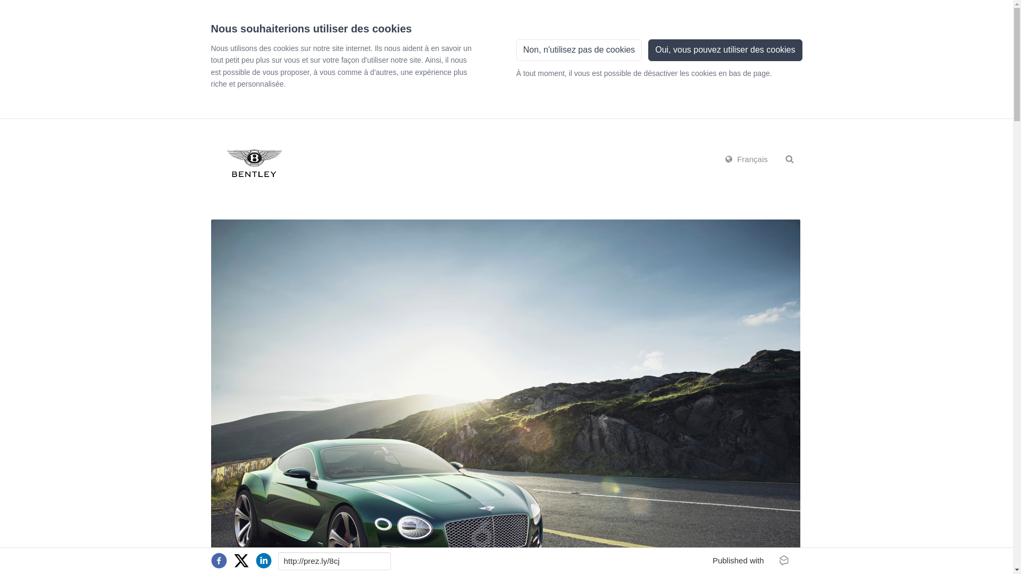 The height and width of the screenshot is (574, 1021). Describe the element at coordinates (263, 561) in the screenshot. I see `partager sur LinkedIn` at that location.